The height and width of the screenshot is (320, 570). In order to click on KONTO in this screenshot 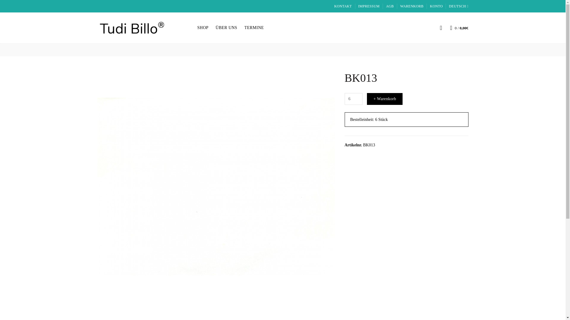, I will do `click(436, 7)`.